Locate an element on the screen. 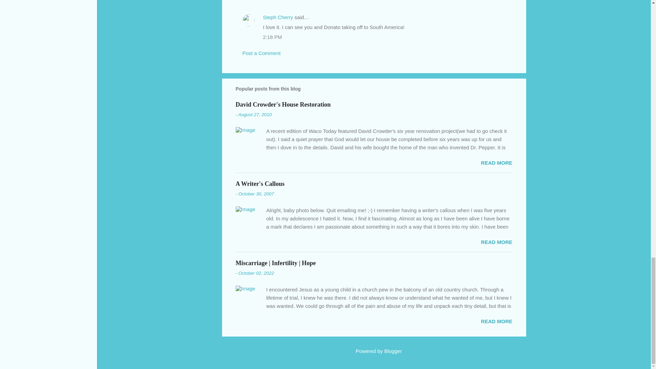 The image size is (656, 369). READ MORE is located at coordinates (496, 321).